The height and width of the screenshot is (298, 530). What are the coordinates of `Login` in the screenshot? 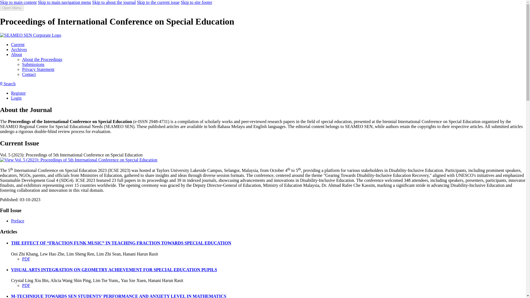 It's located at (16, 98).